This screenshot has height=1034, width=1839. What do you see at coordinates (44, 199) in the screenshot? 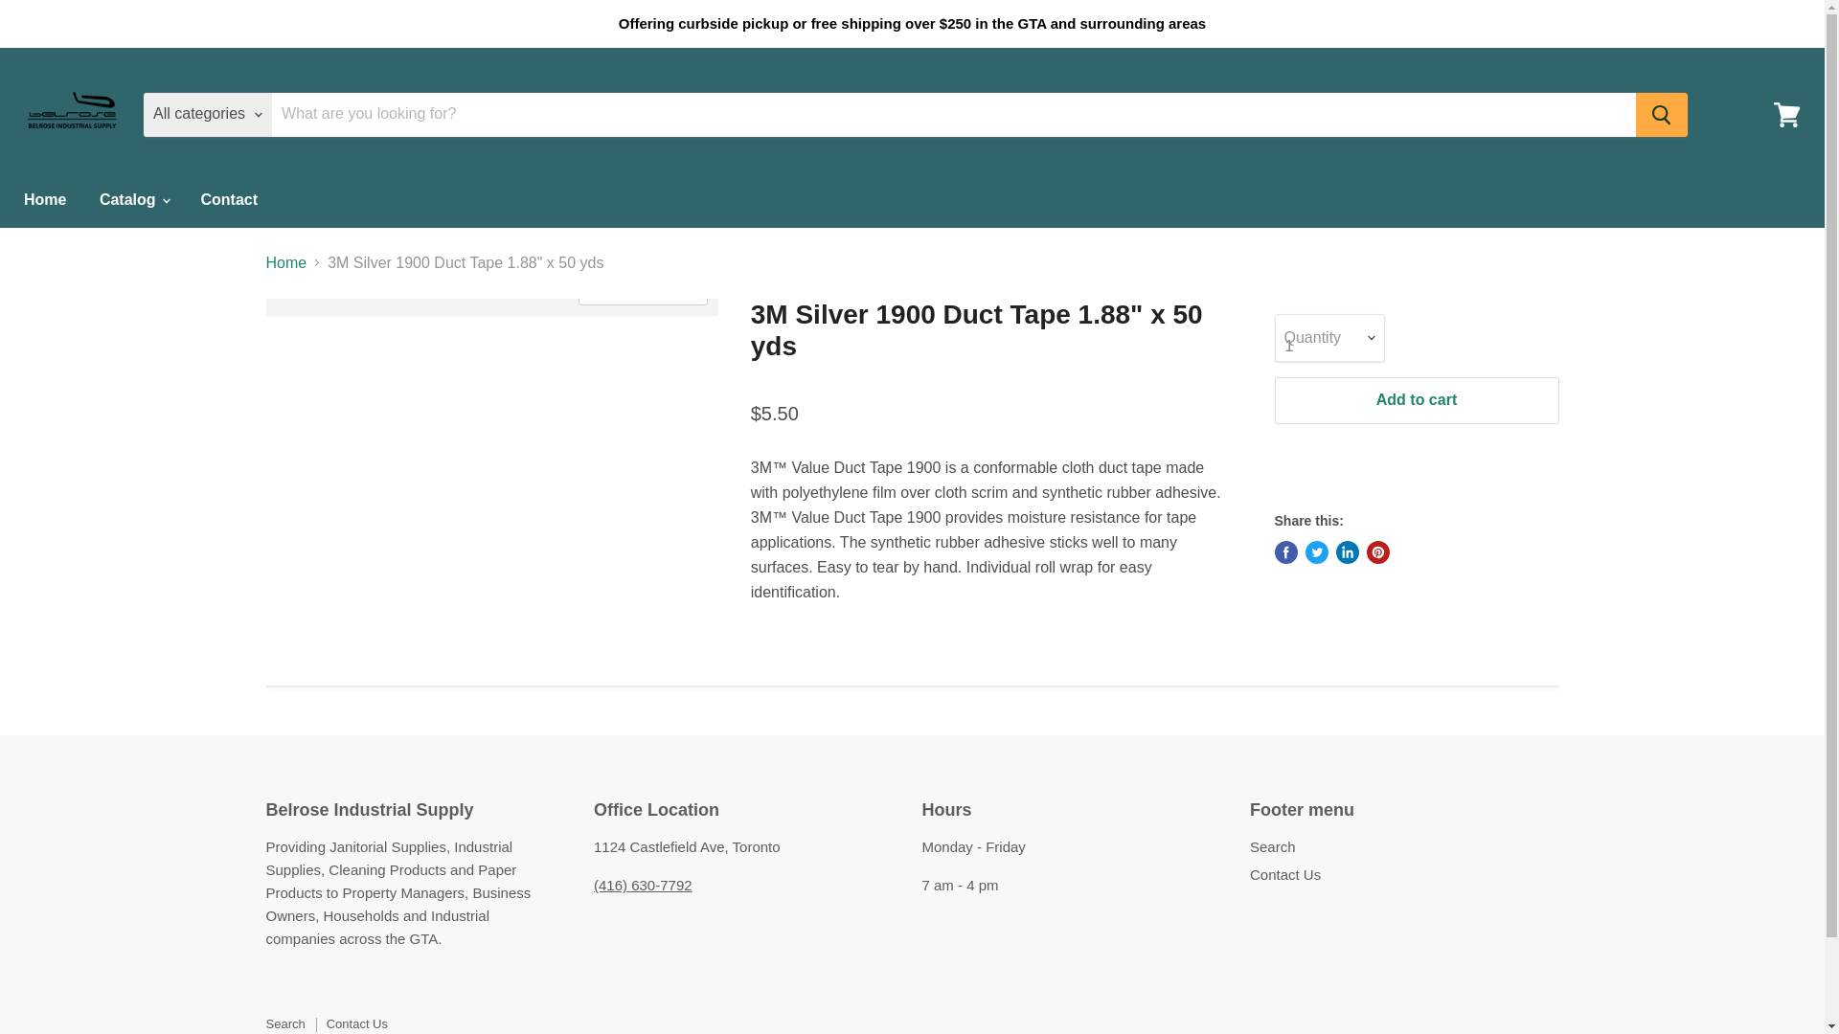
I see `Home` at bounding box center [44, 199].